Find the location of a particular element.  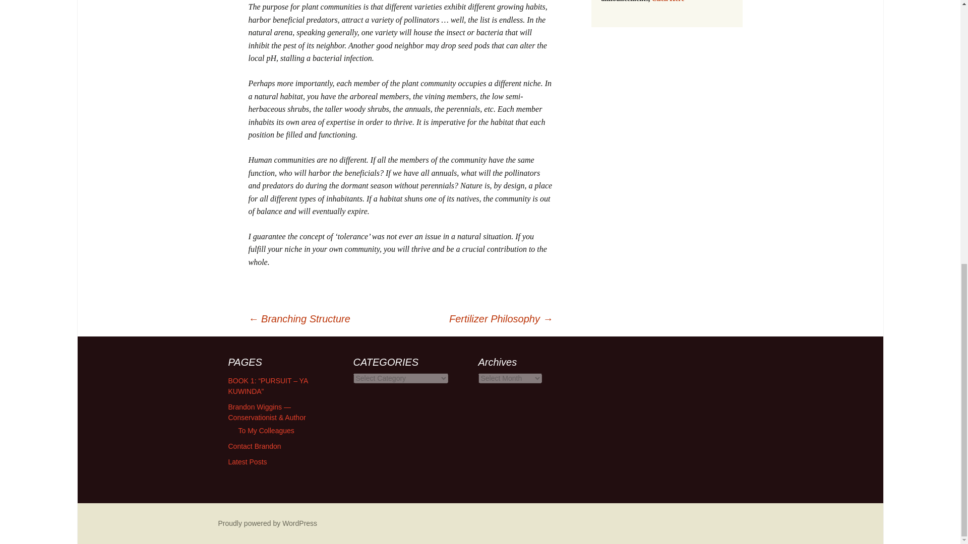

Latest Posts is located at coordinates (247, 461).